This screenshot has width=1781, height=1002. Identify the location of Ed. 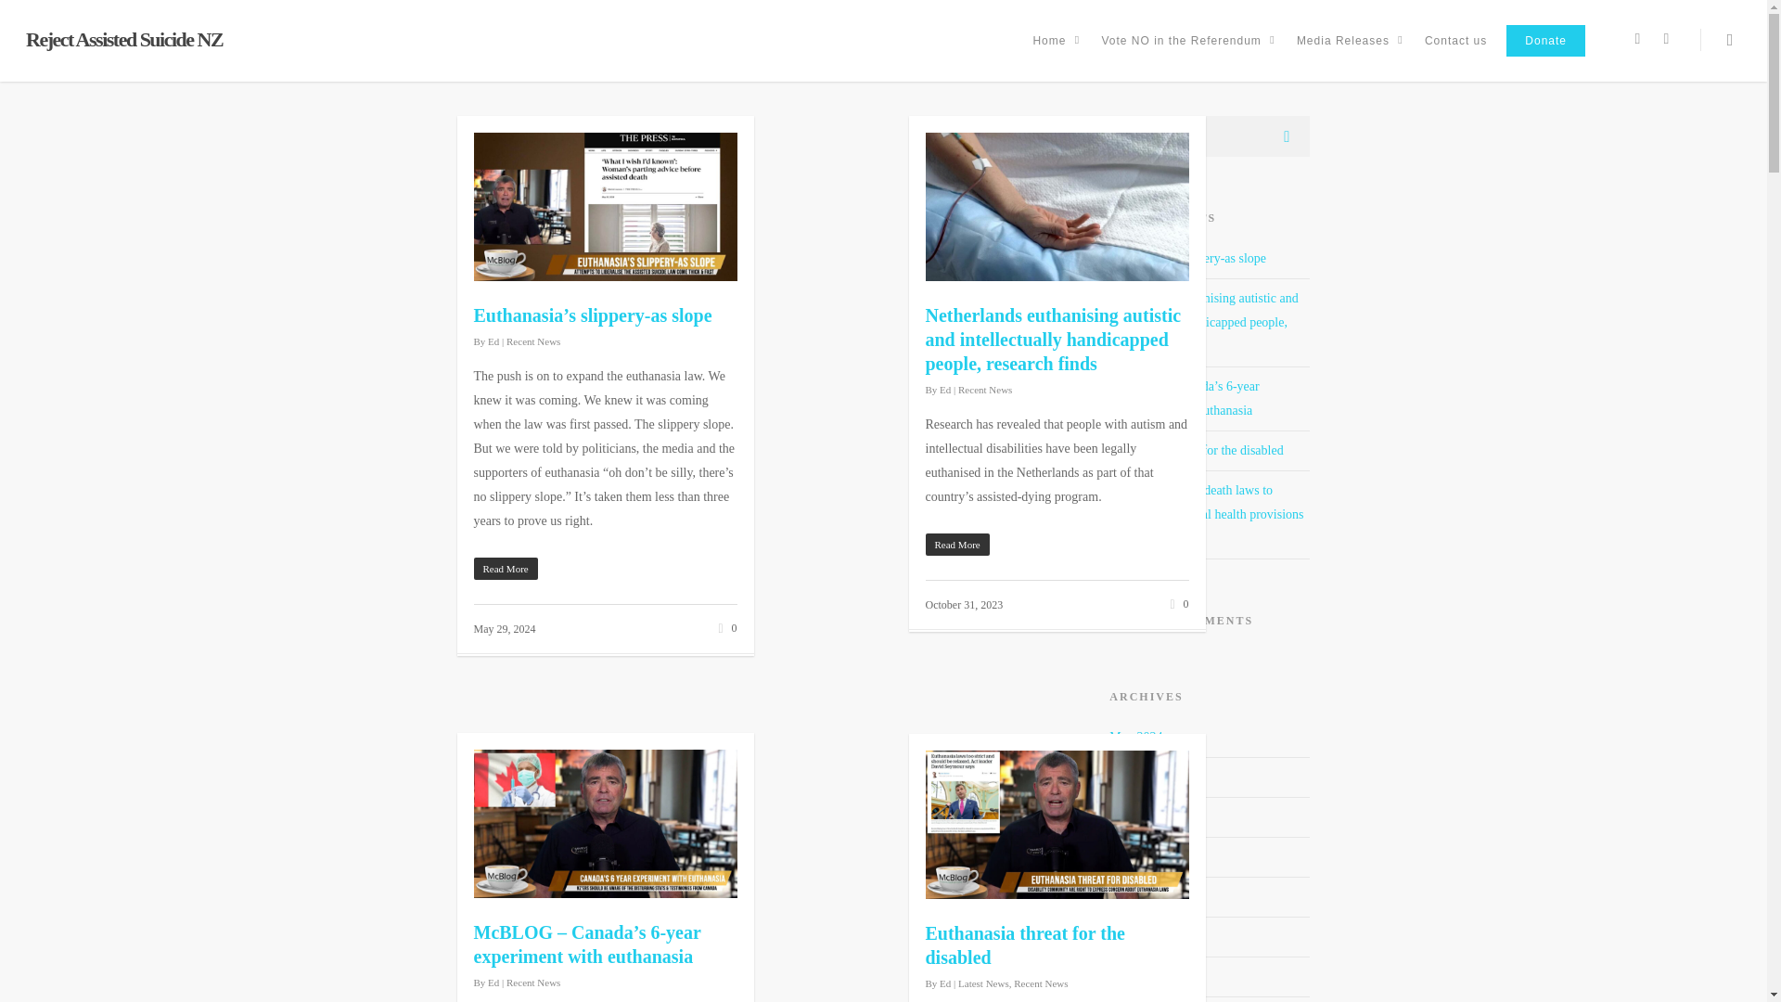
(945, 389).